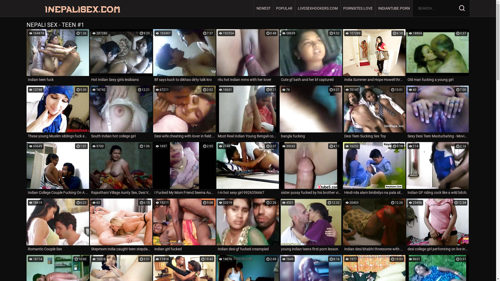 This screenshot has height=281, width=500. I want to click on 10:01
70147
Desi Teen Sucking Sex Toy, so click(374, 113).